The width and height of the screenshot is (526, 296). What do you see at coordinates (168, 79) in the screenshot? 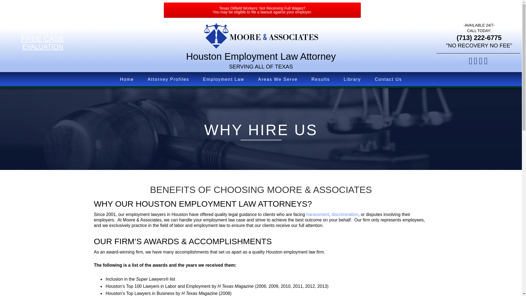
I see `CLICK HERE FOR A` at bounding box center [168, 79].